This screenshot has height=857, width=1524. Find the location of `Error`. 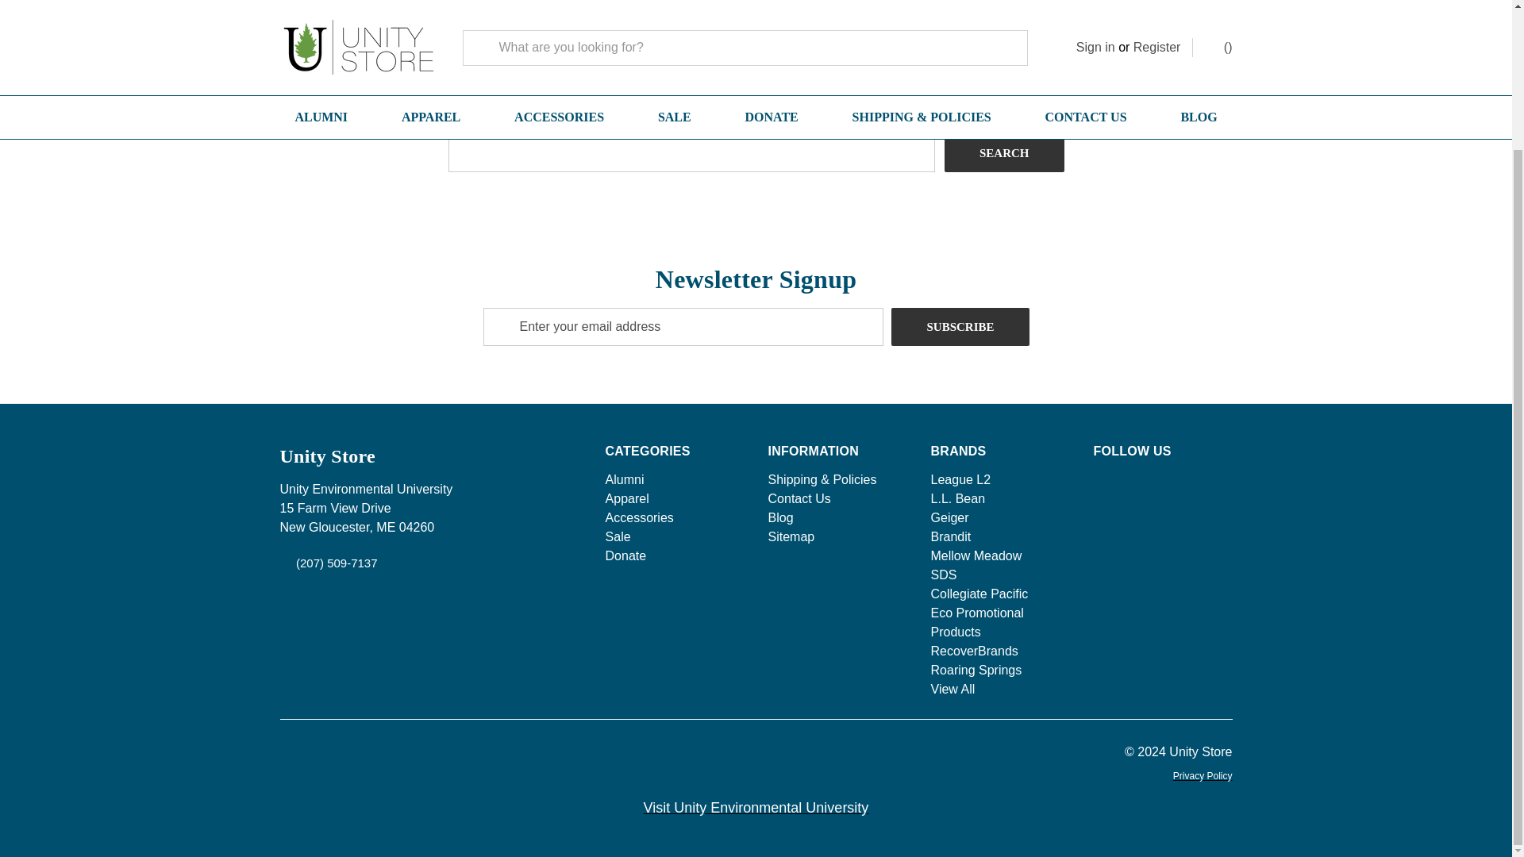

Error is located at coordinates (333, 11).